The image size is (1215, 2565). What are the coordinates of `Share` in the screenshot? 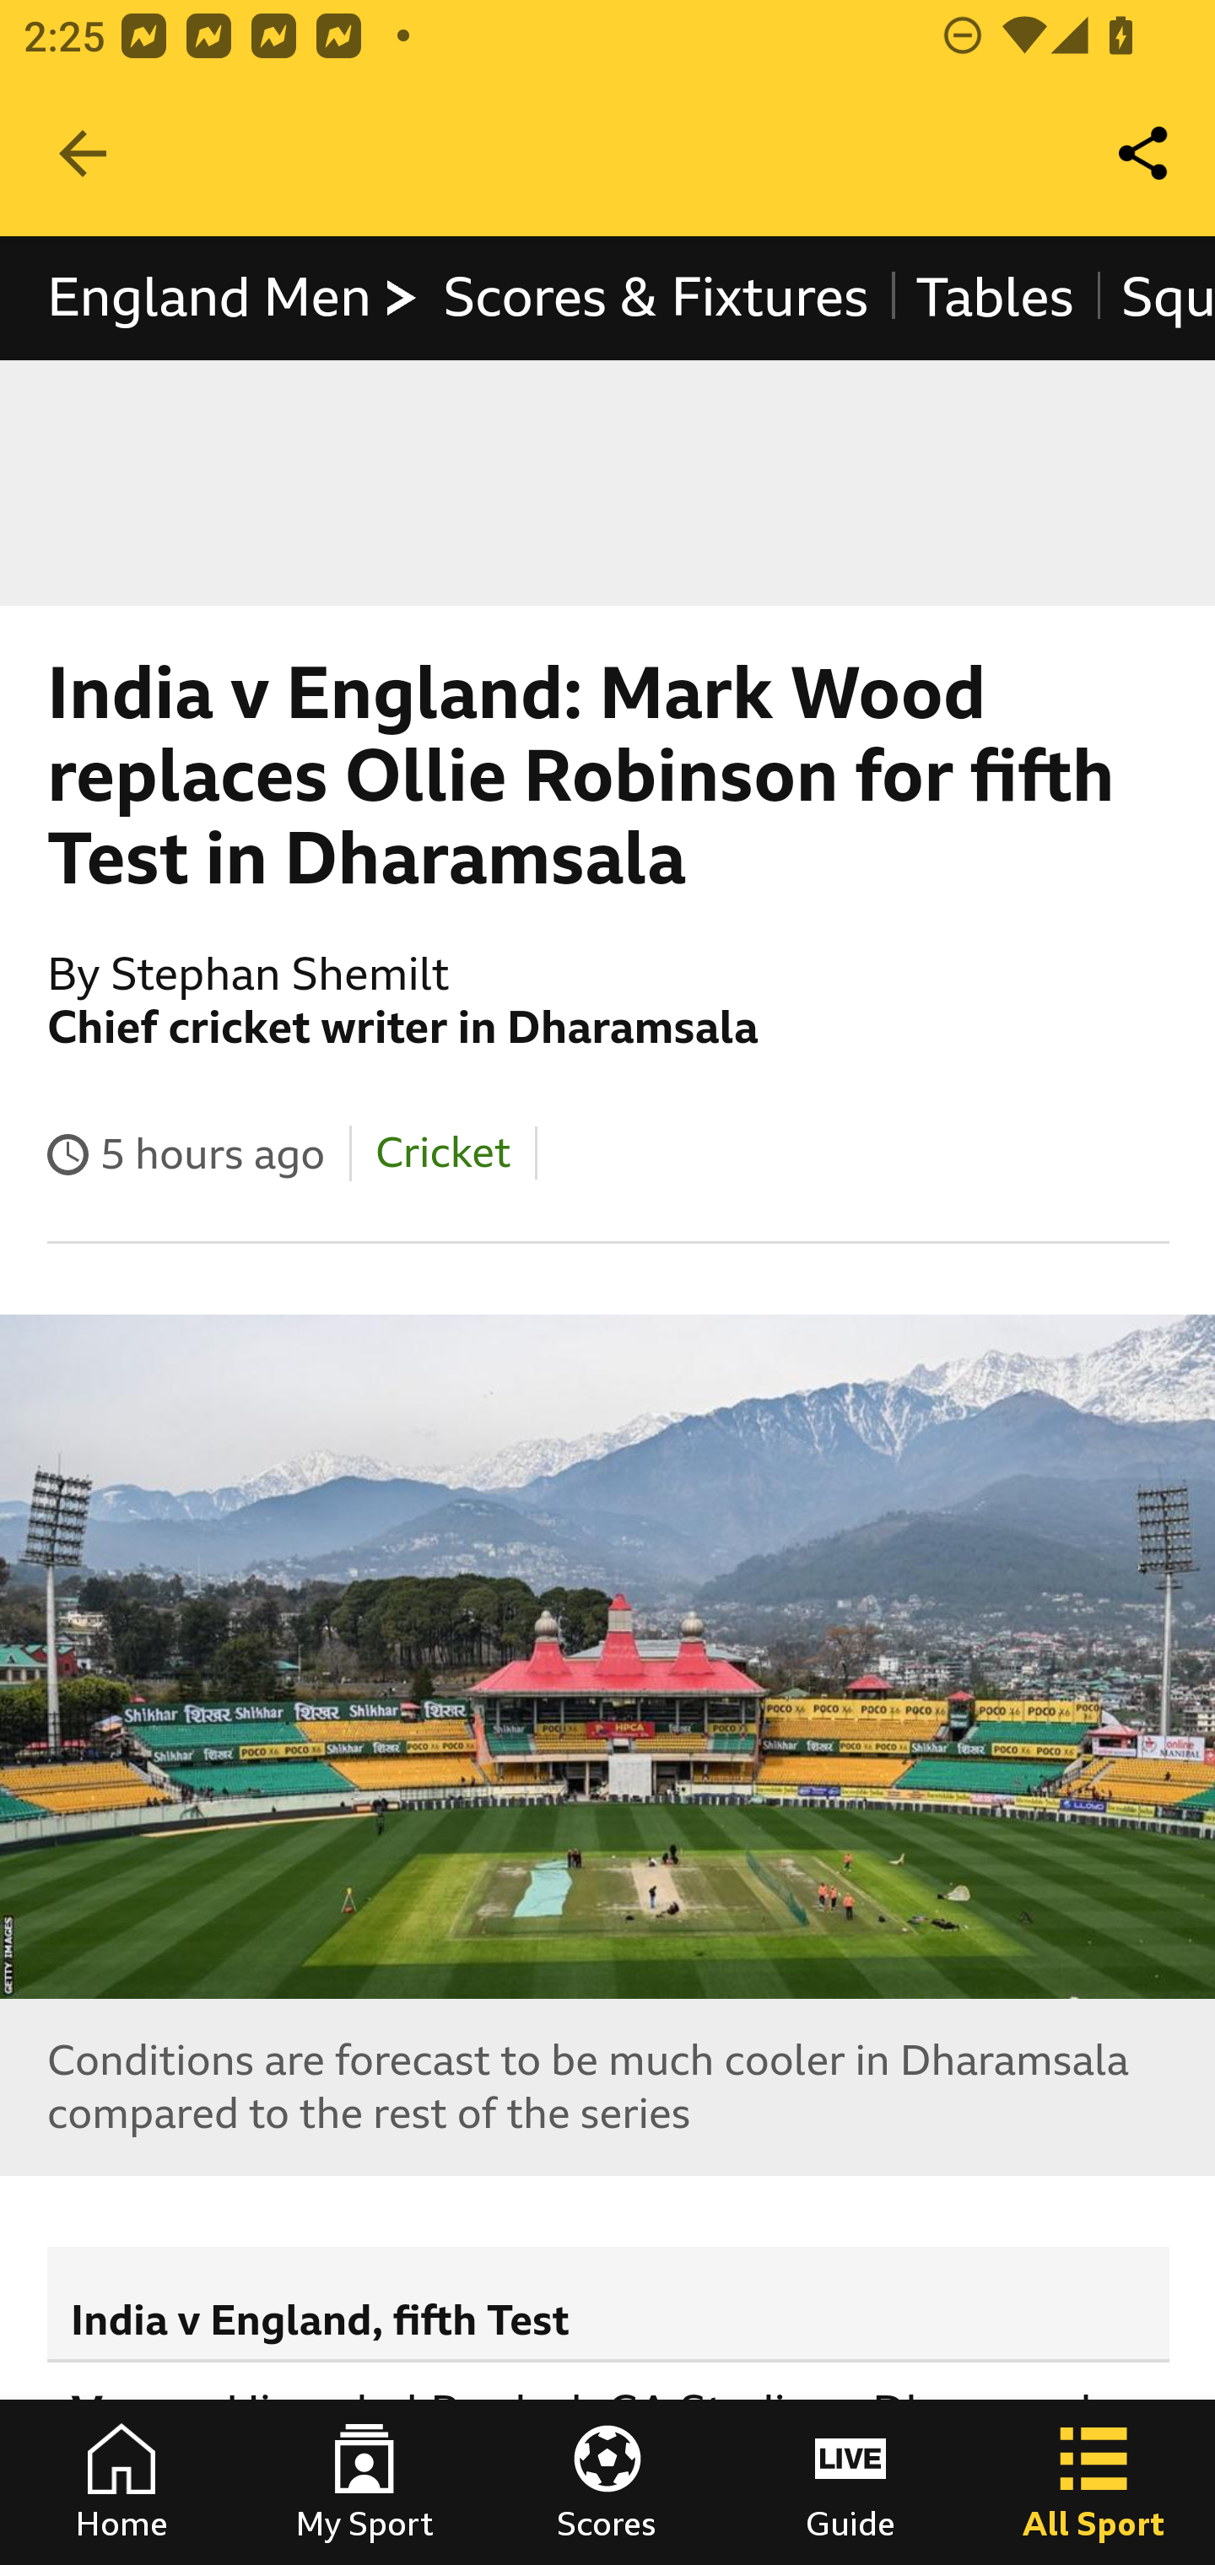 It's located at (1144, 154).